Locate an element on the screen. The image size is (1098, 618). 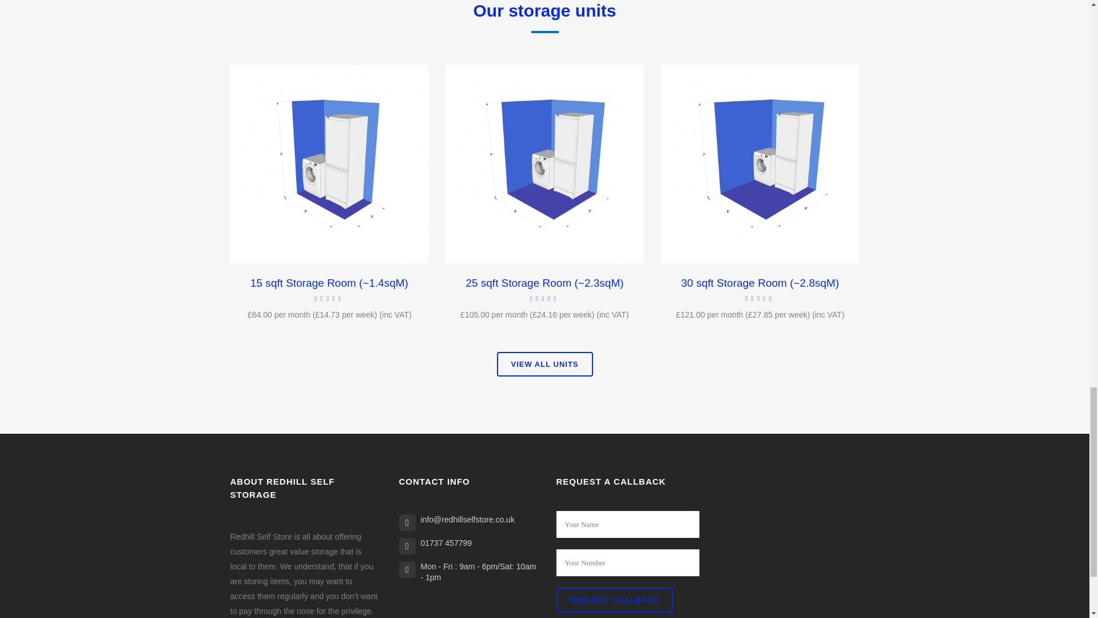
Your Number is located at coordinates (627, 562).